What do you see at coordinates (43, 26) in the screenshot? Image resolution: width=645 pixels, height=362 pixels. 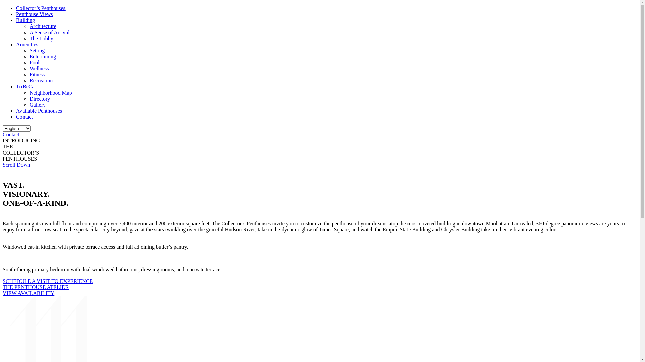 I see `Architecture` at bounding box center [43, 26].